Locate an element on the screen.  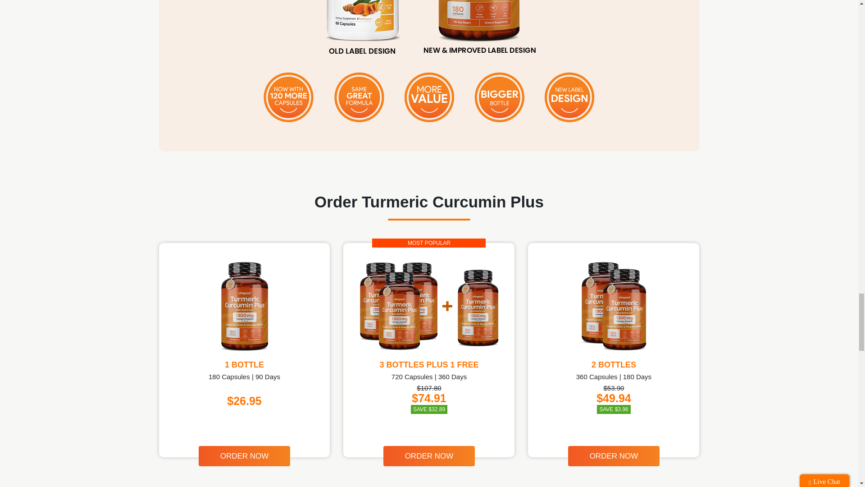
3 Bottles Plus 1 Free is located at coordinates (429, 306).